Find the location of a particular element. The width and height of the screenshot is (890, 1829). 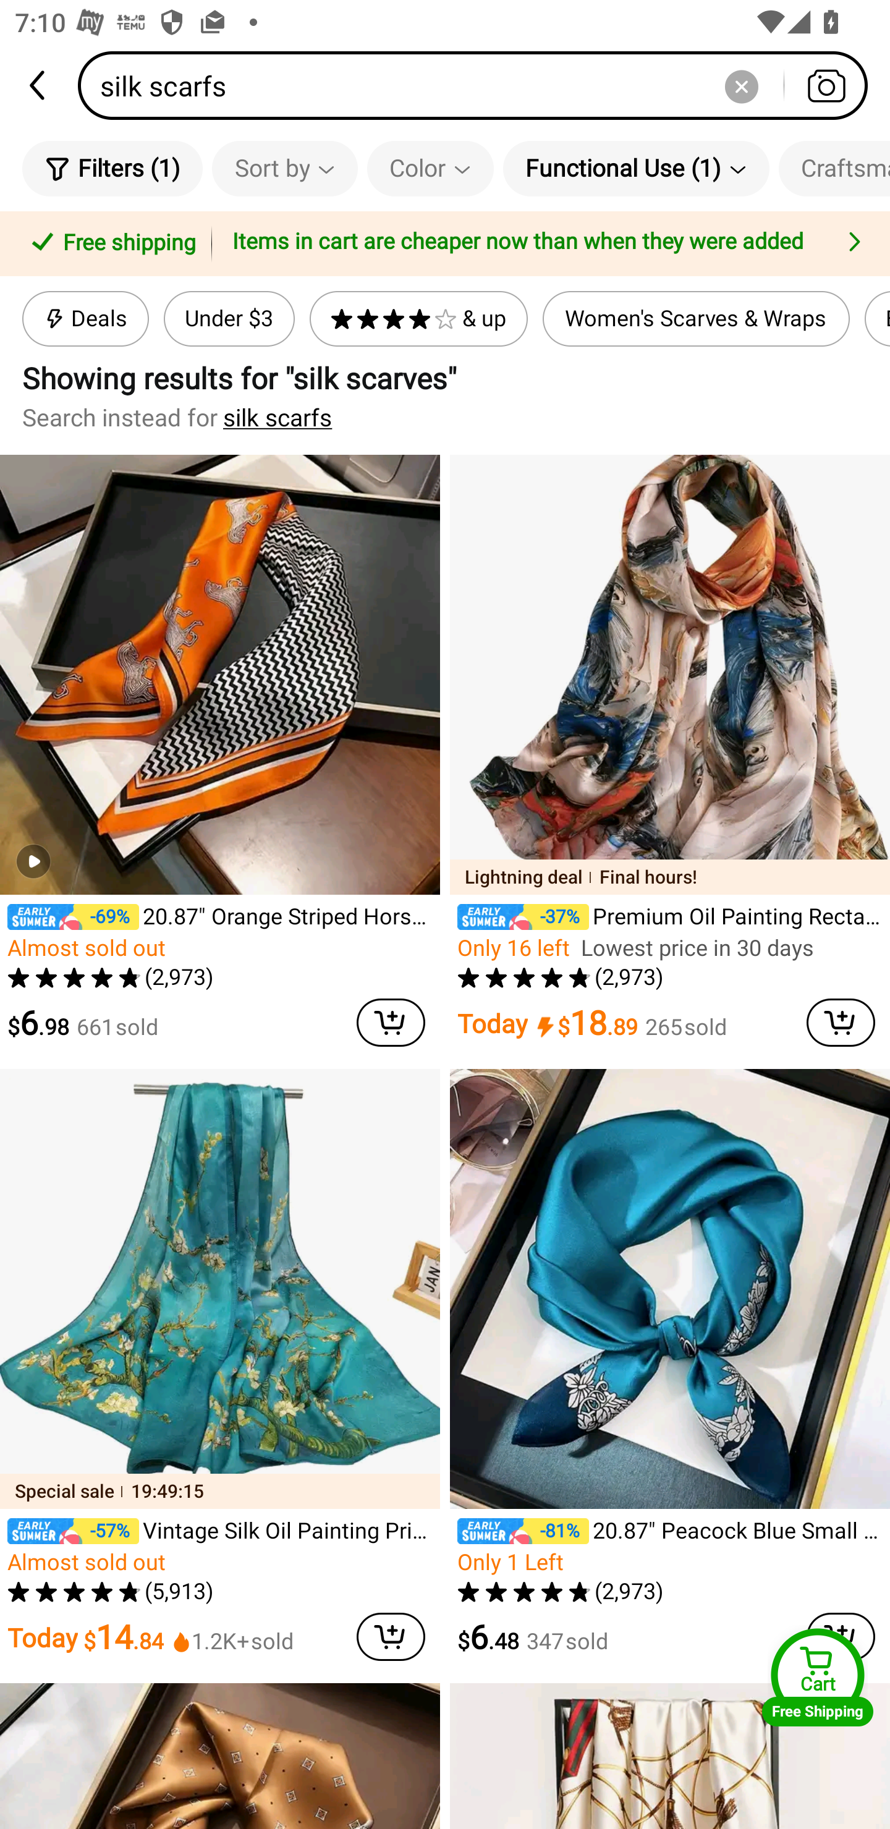

Deals is located at coordinates (85, 319).